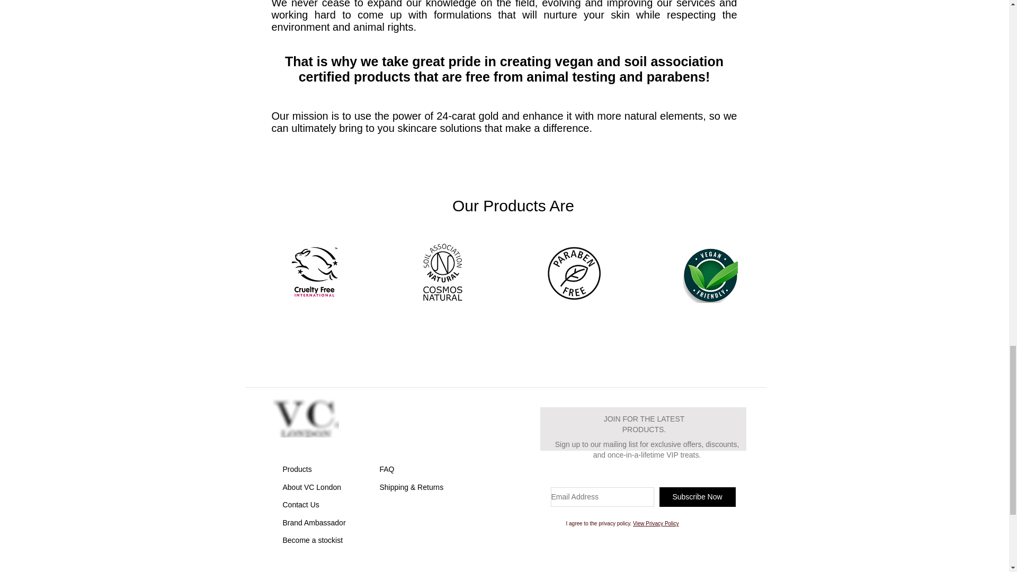 The image size is (1017, 572). I want to click on Brand Ambassador, so click(314, 522).